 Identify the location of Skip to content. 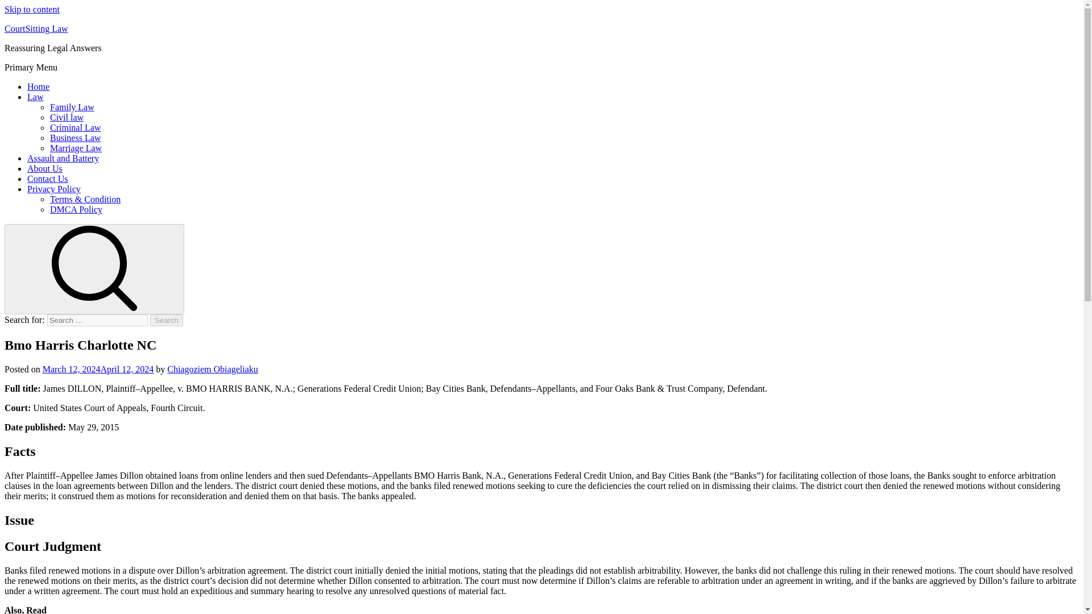
(32, 9).